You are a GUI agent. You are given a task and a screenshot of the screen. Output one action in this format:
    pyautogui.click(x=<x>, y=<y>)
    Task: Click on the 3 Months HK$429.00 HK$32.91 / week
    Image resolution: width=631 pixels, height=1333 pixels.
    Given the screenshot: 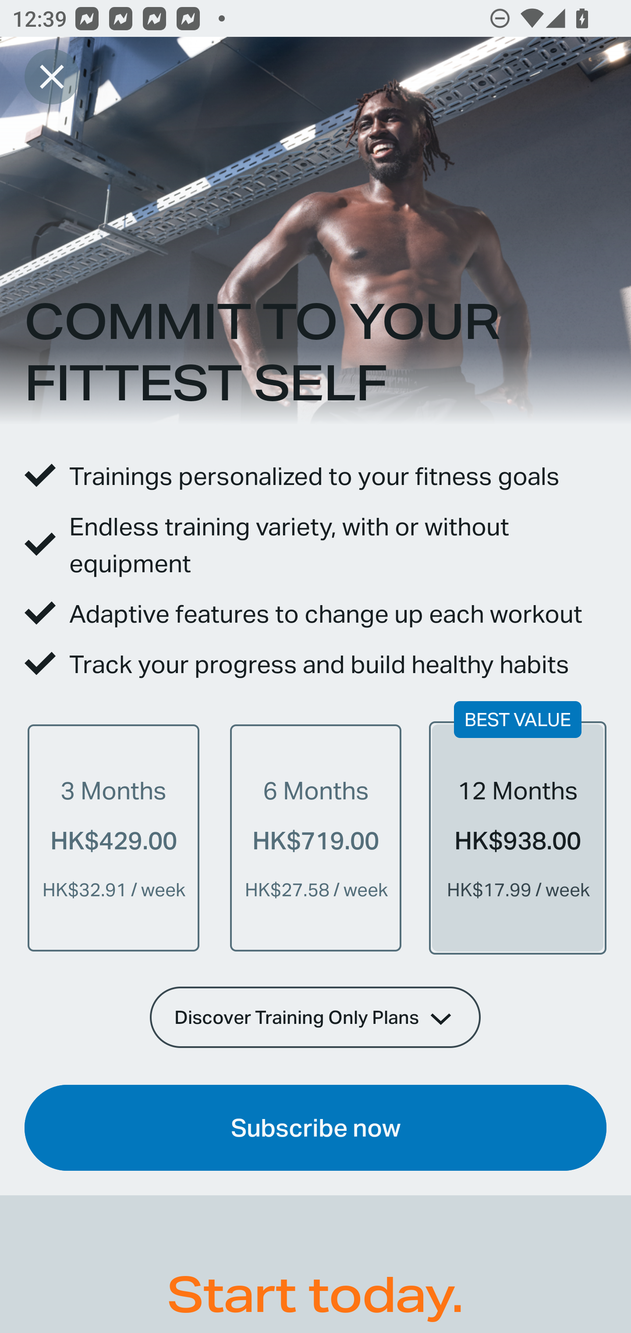 What is the action you would take?
    pyautogui.click(x=113, y=838)
    